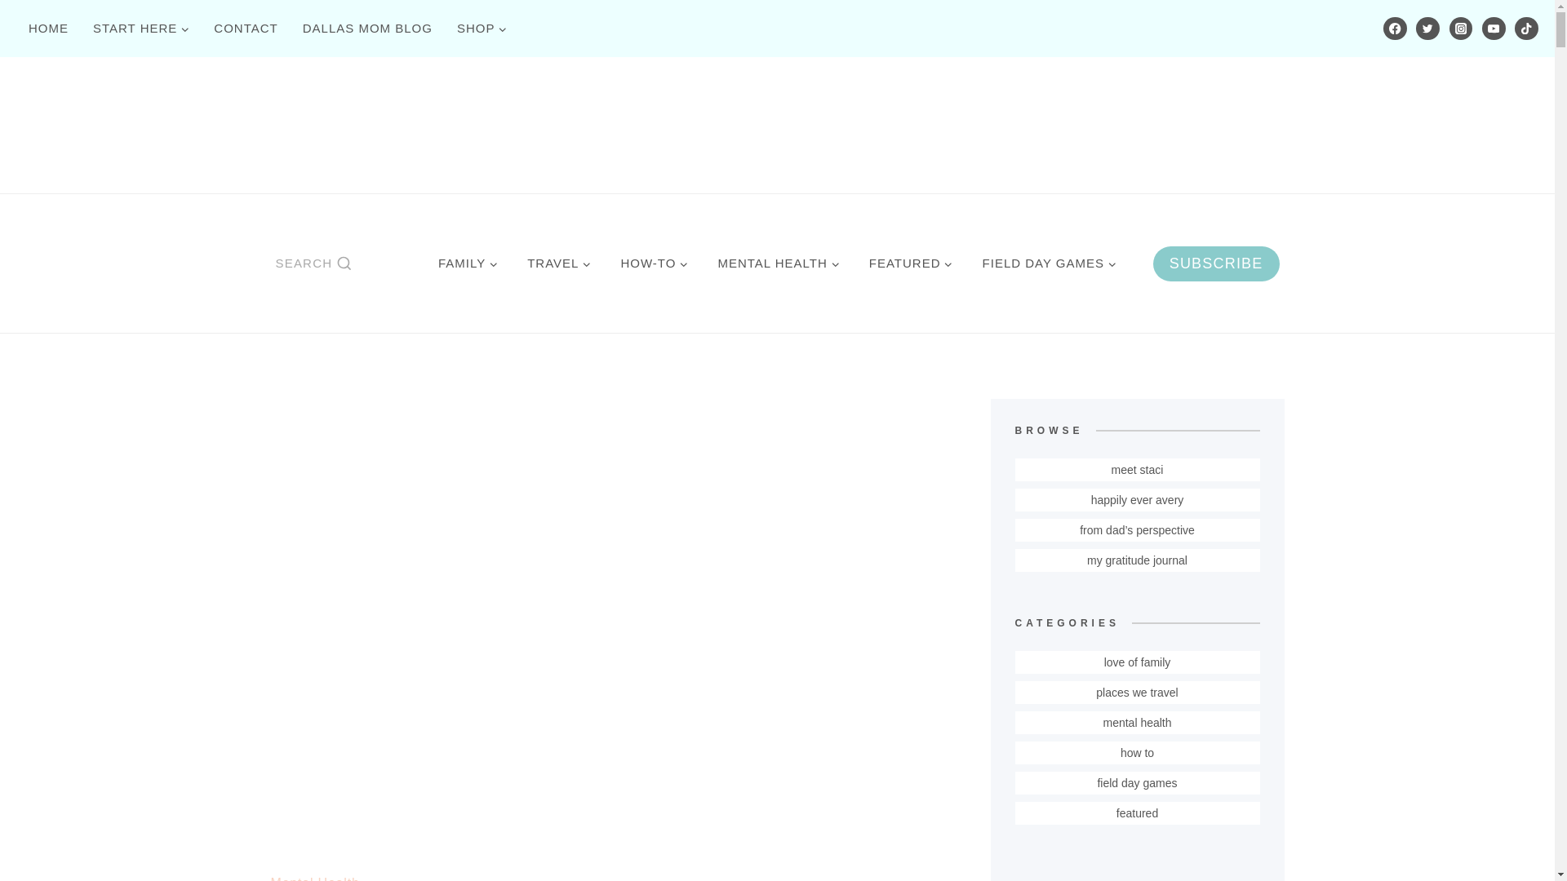  I want to click on HOW-TO, so click(653, 263).